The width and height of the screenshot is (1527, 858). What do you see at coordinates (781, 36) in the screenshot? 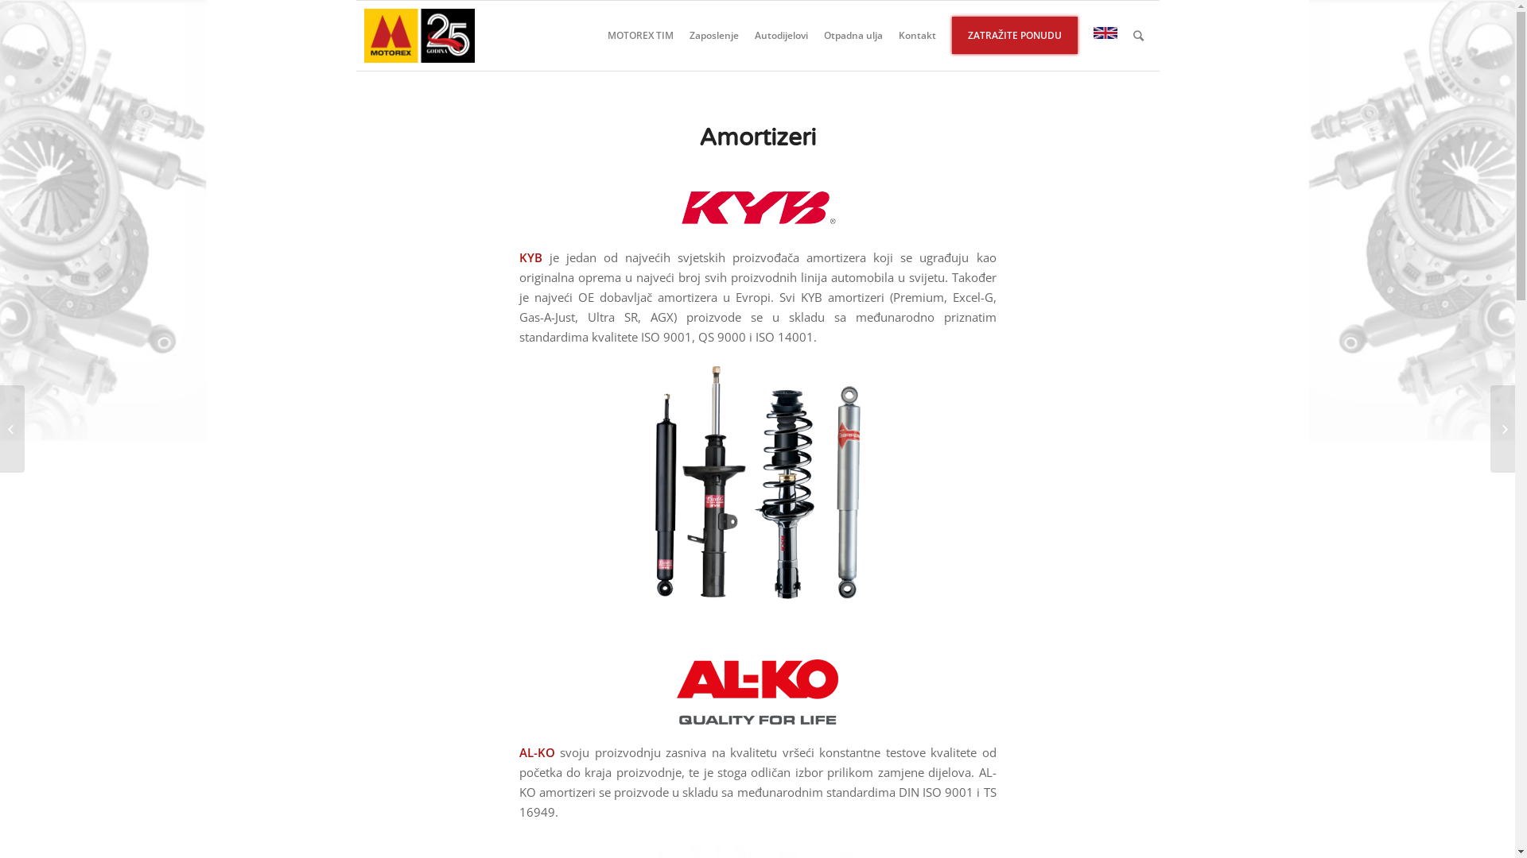
I see `Autodijelovi` at bounding box center [781, 36].